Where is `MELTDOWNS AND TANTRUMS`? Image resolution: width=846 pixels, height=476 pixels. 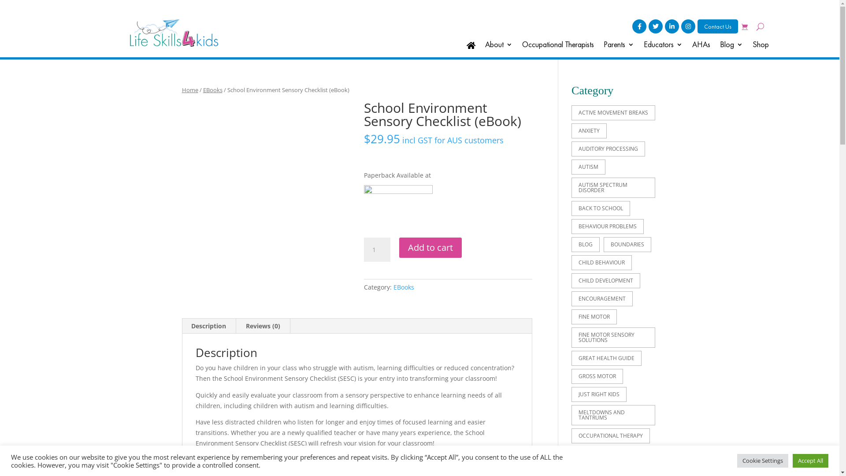 MELTDOWNS AND TANTRUMS is located at coordinates (613, 415).